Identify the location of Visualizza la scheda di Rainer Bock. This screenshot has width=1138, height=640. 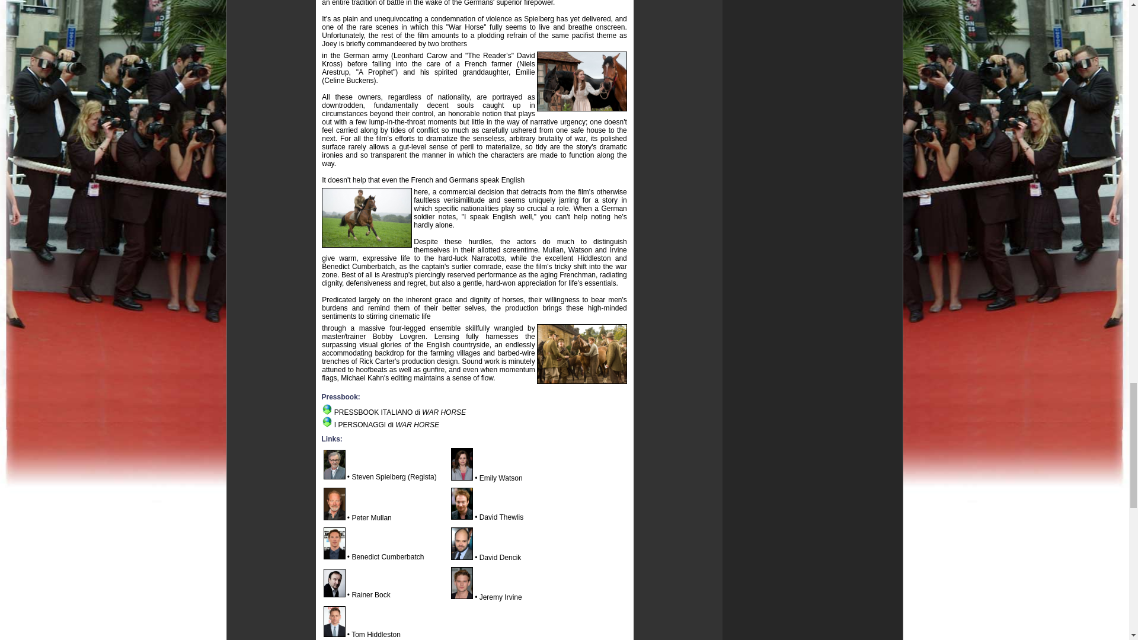
(334, 594).